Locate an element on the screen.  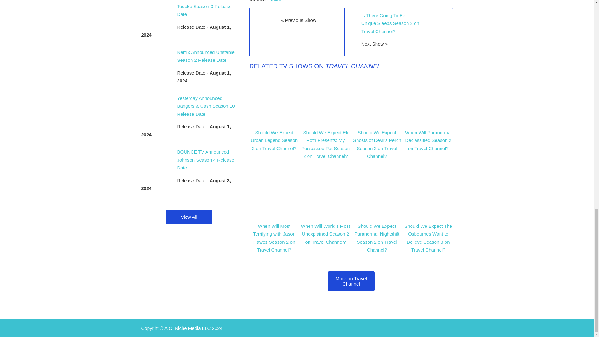
Should We Expect Urban Legend Season 2 on Travel Channel? is located at coordinates (274, 140).